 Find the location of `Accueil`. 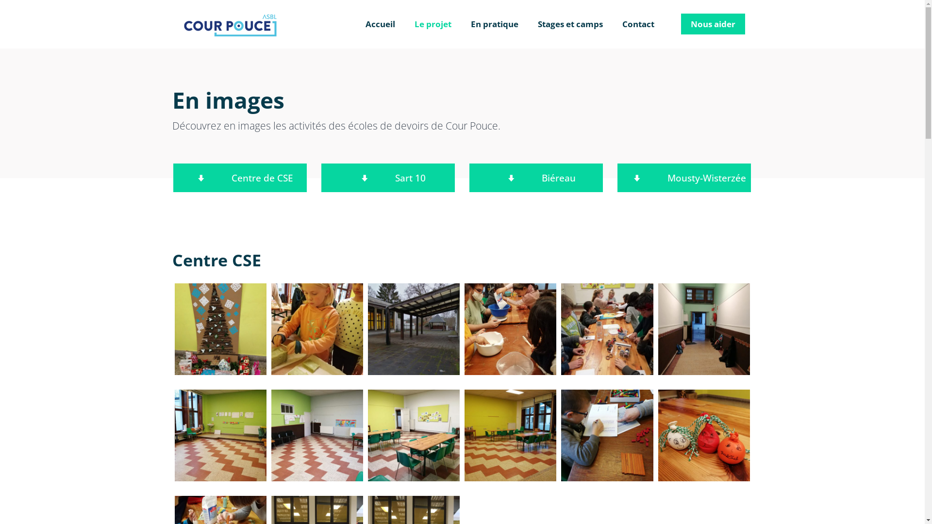

Accueil is located at coordinates (381, 24).